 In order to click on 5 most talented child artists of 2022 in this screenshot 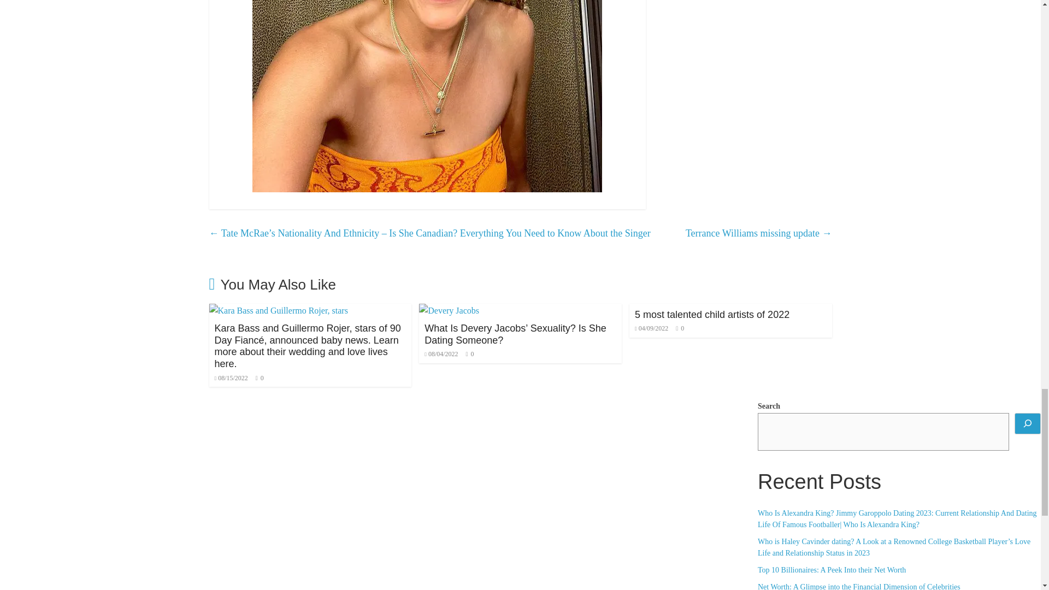, I will do `click(712, 315)`.